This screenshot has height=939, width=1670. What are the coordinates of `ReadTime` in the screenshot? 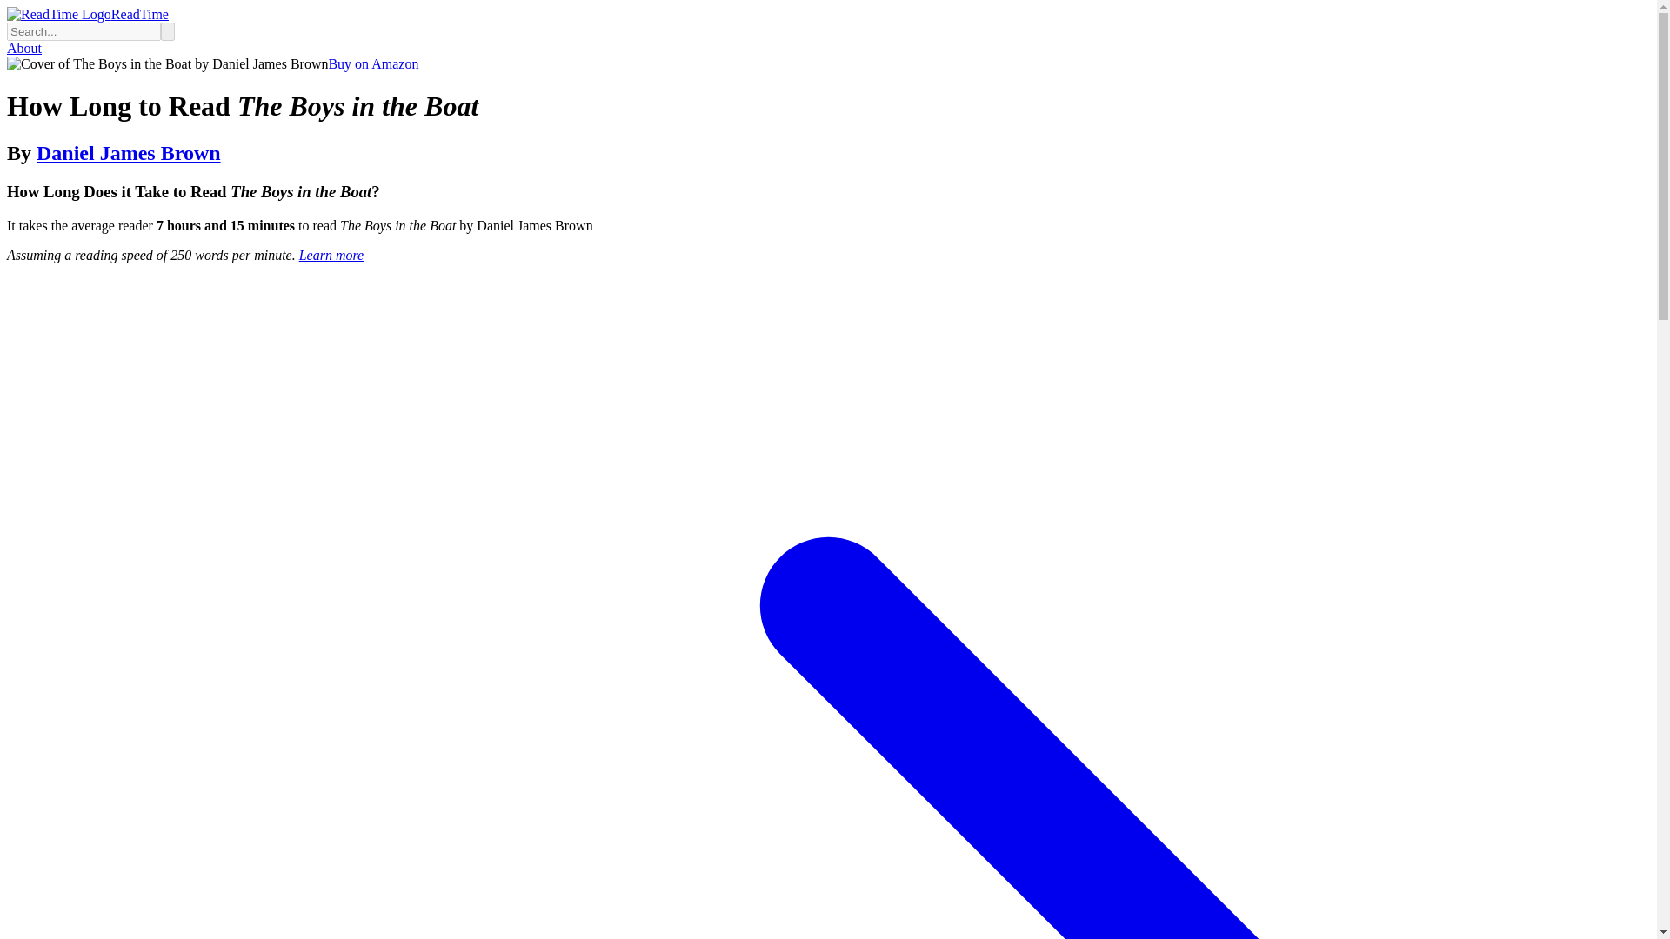 It's located at (87, 14).